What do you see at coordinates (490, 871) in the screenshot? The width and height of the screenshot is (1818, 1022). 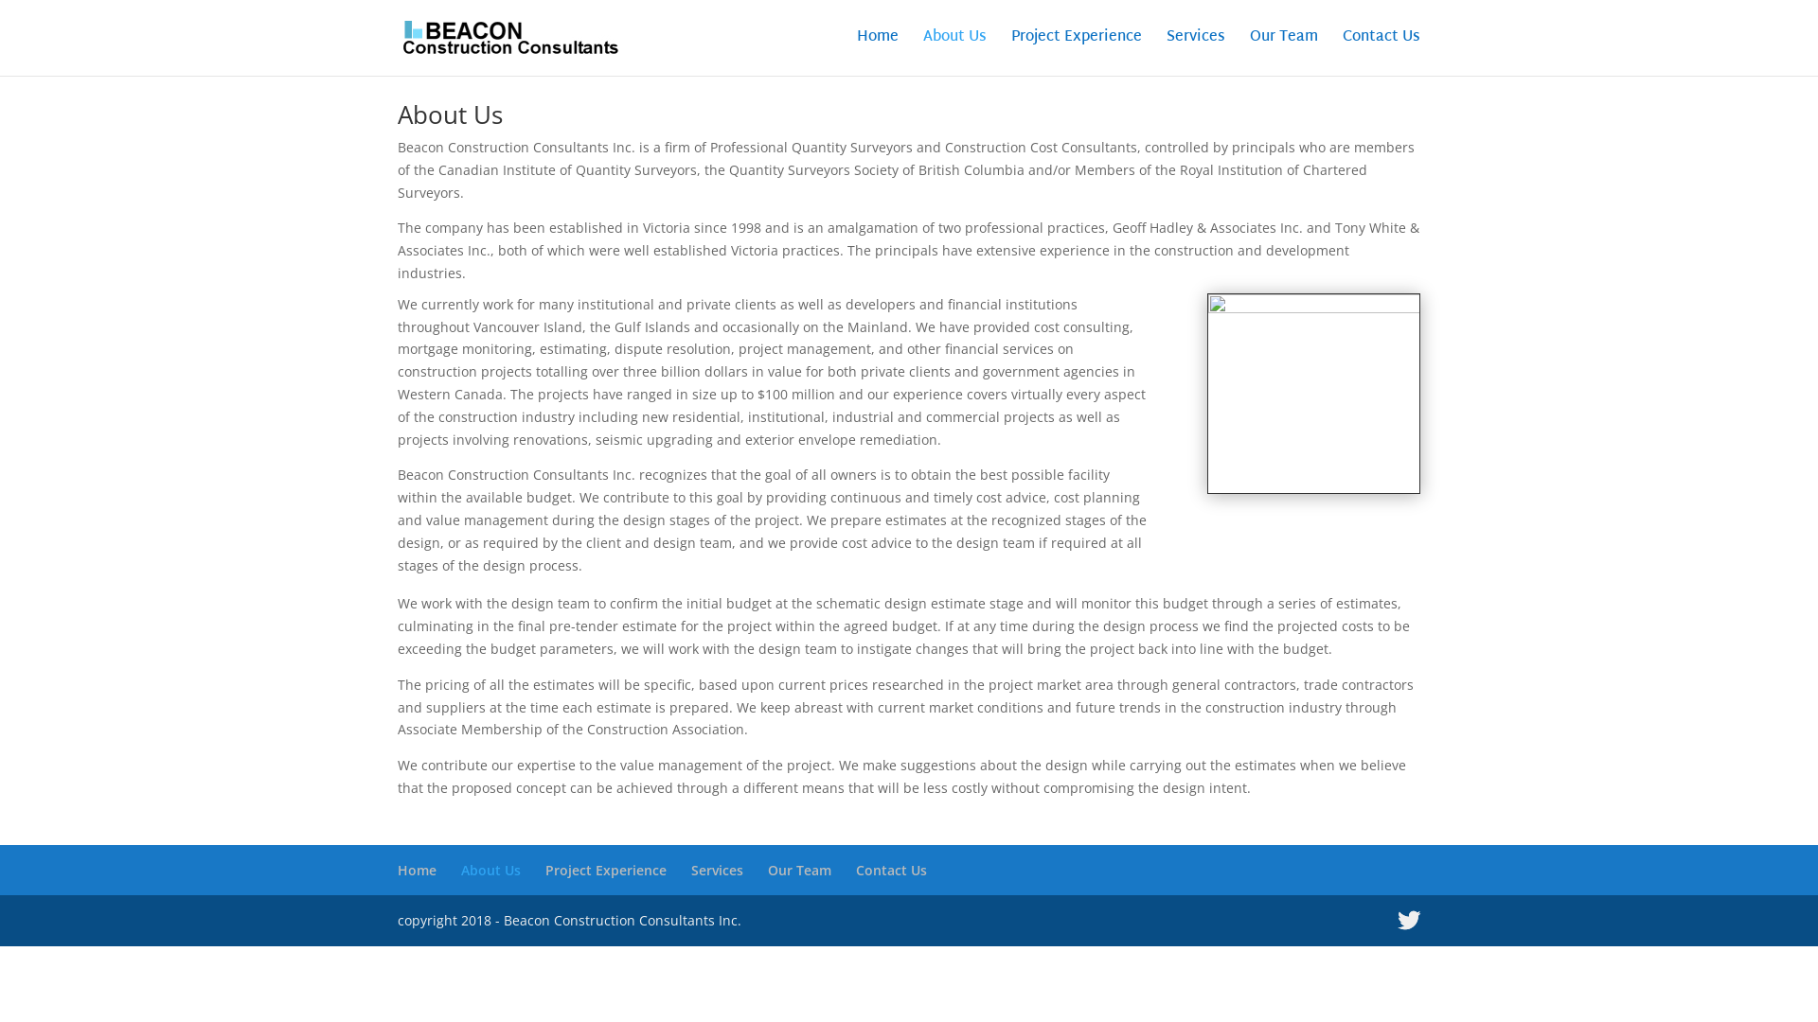 I see `About Us` at bounding box center [490, 871].